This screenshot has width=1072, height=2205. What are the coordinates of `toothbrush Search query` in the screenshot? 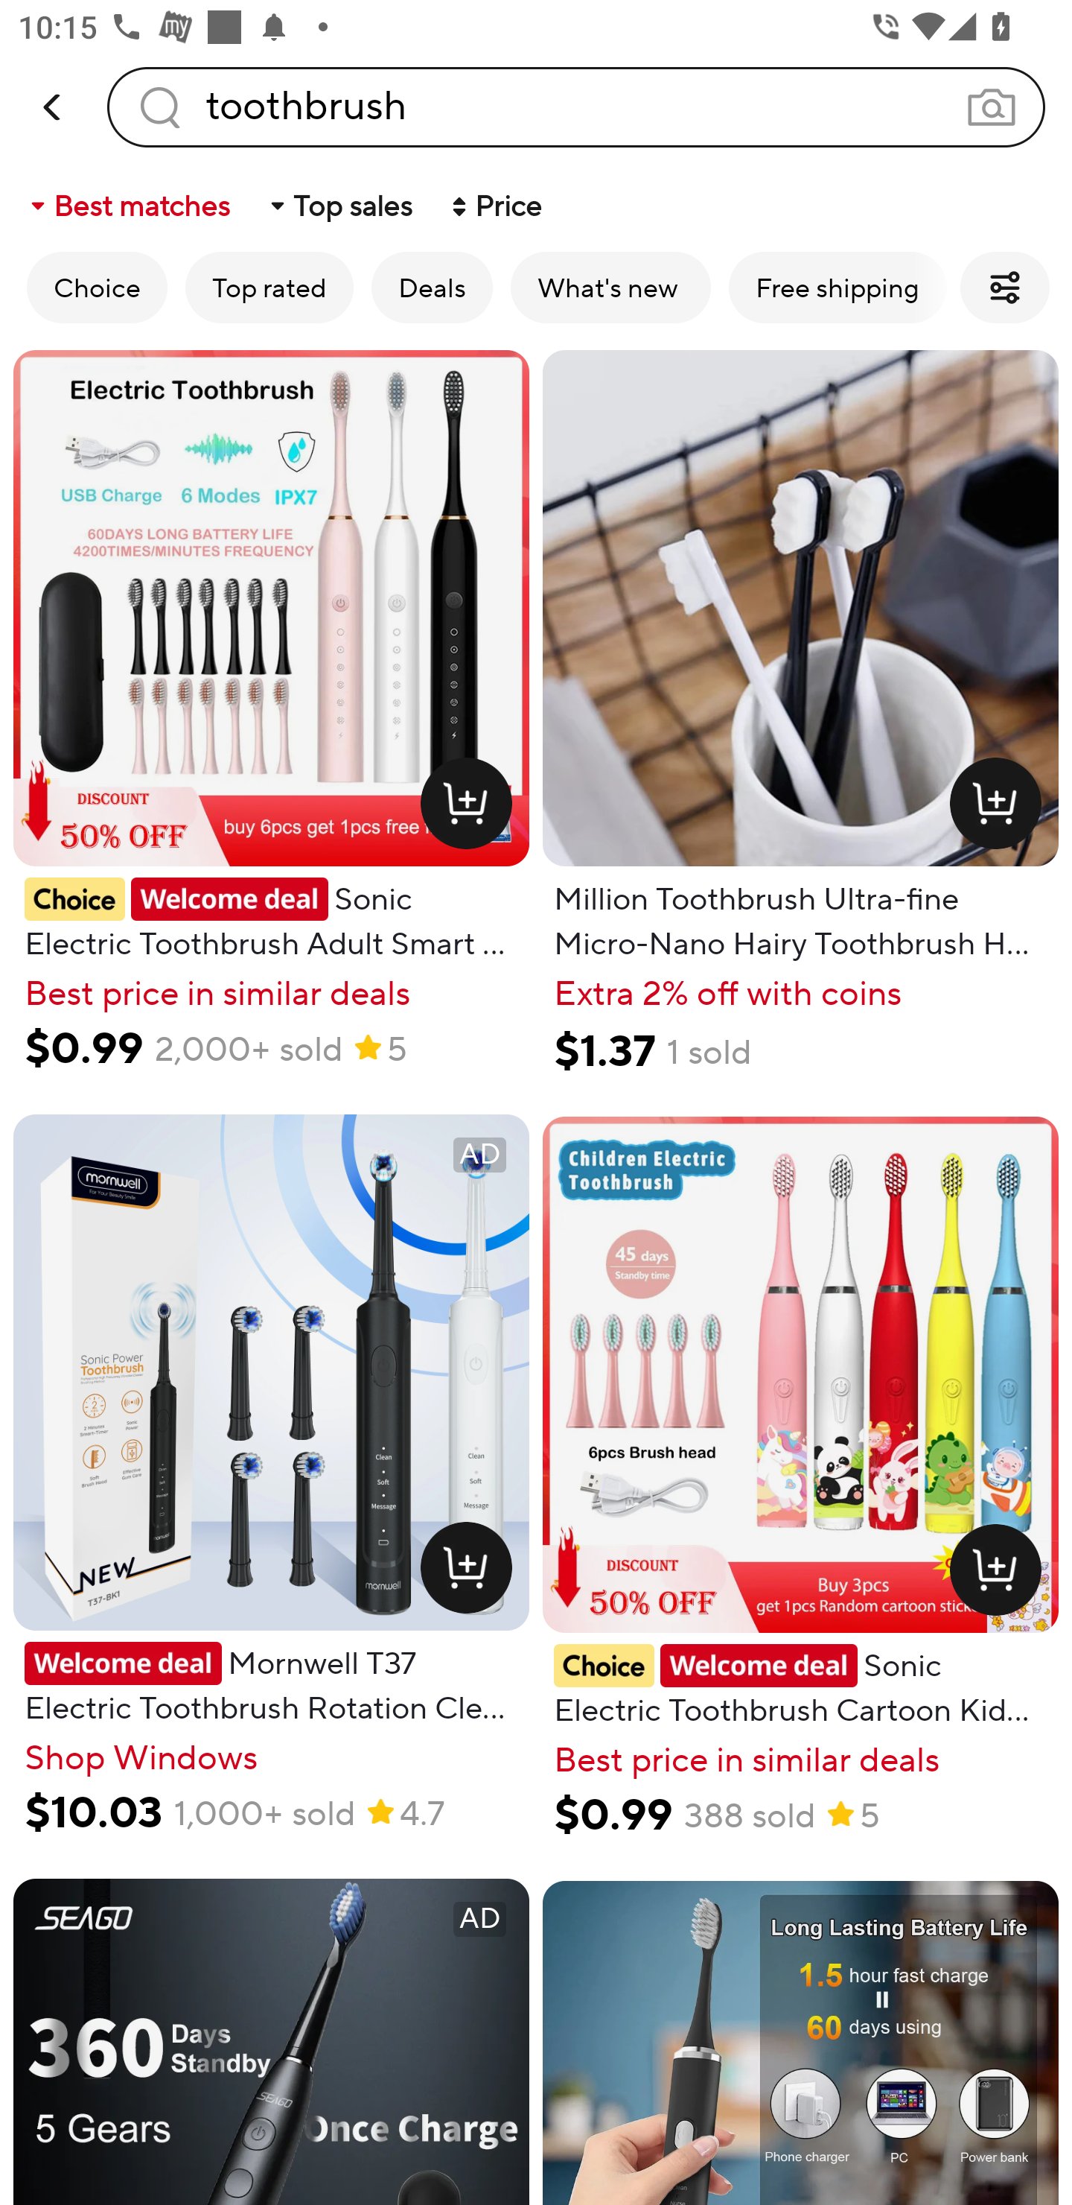 It's located at (576, 107).